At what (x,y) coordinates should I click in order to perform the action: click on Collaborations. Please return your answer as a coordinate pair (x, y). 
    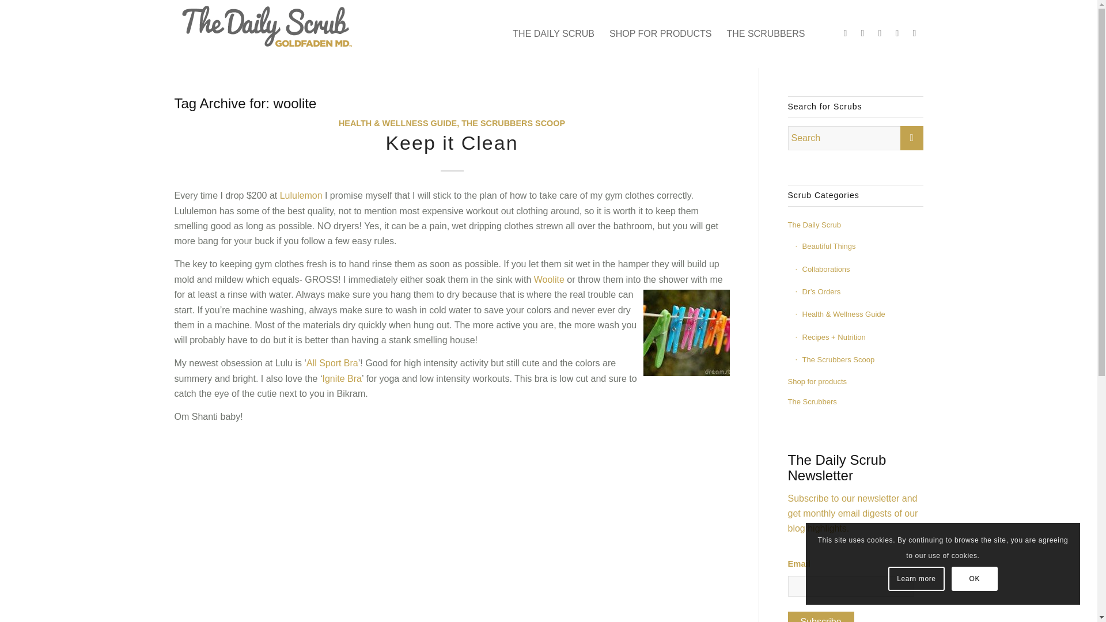
    Looking at the image, I should click on (858, 270).